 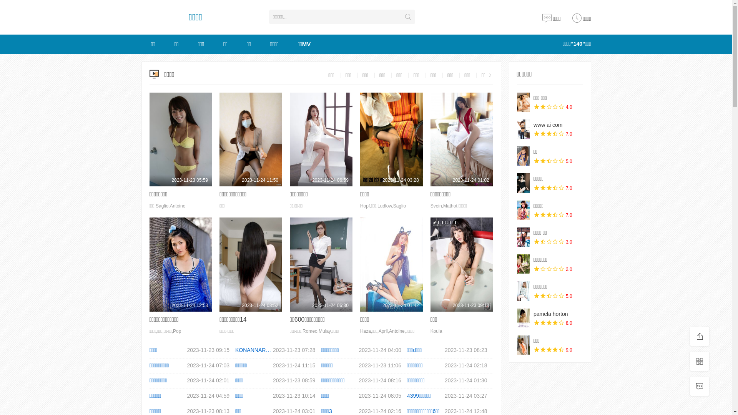 I want to click on www ai com, so click(x=523, y=129).